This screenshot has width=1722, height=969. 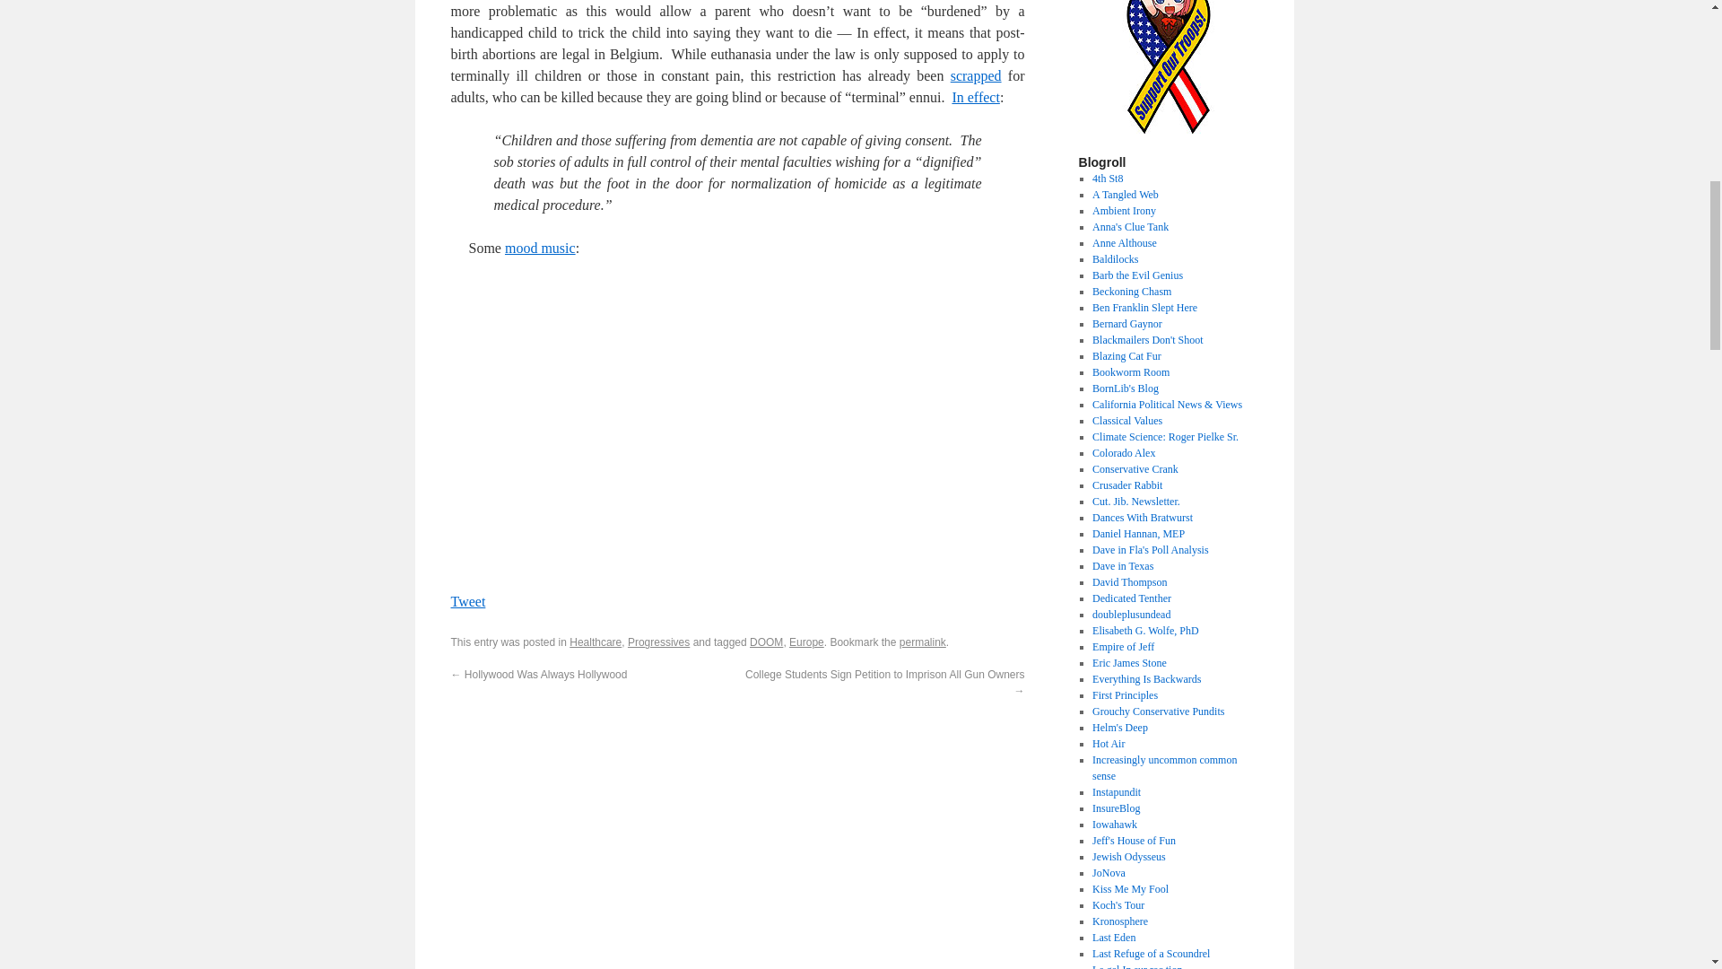 What do you see at coordinates (976, 75) in the screenshot?
I see `Belgium Kills Deaf and Blind Twins` at bounding box center [976, 75].